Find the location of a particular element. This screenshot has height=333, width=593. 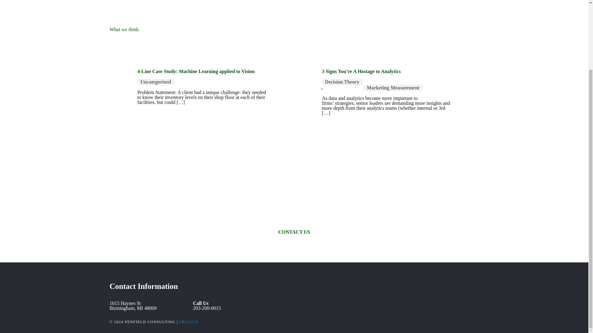

PRIVACY is located at coordinates (189, 322).